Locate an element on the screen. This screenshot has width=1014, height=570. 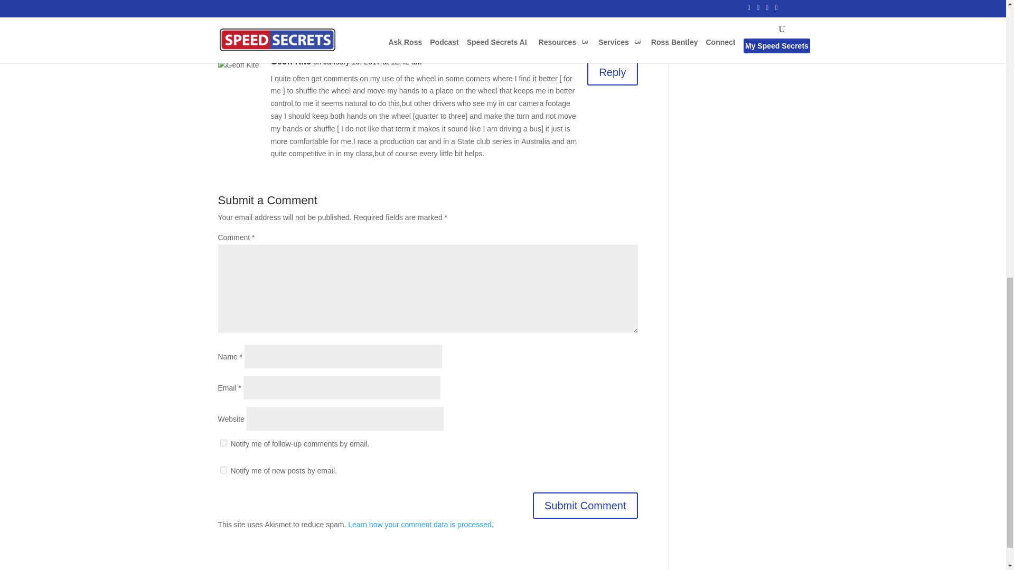
Learn how your comment data is processed is located at coordinates (419, 525).